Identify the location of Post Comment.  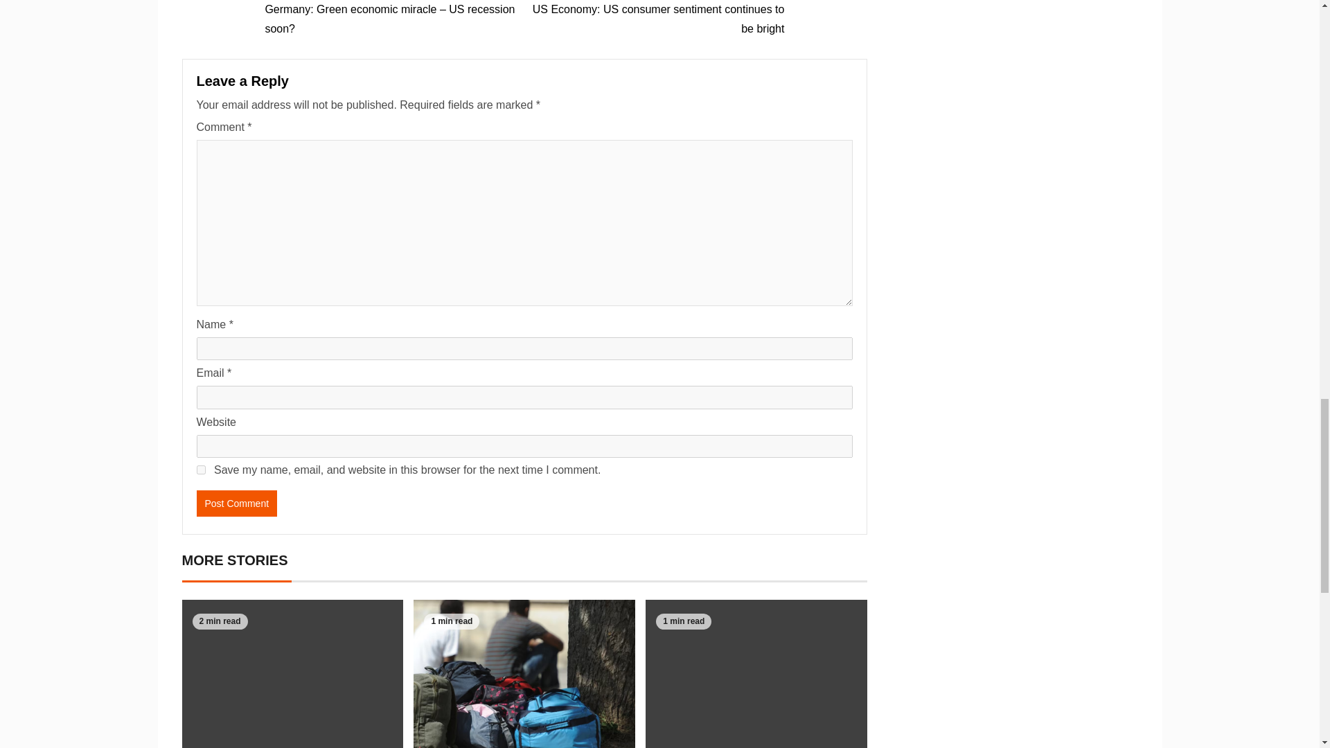
(237, 504).